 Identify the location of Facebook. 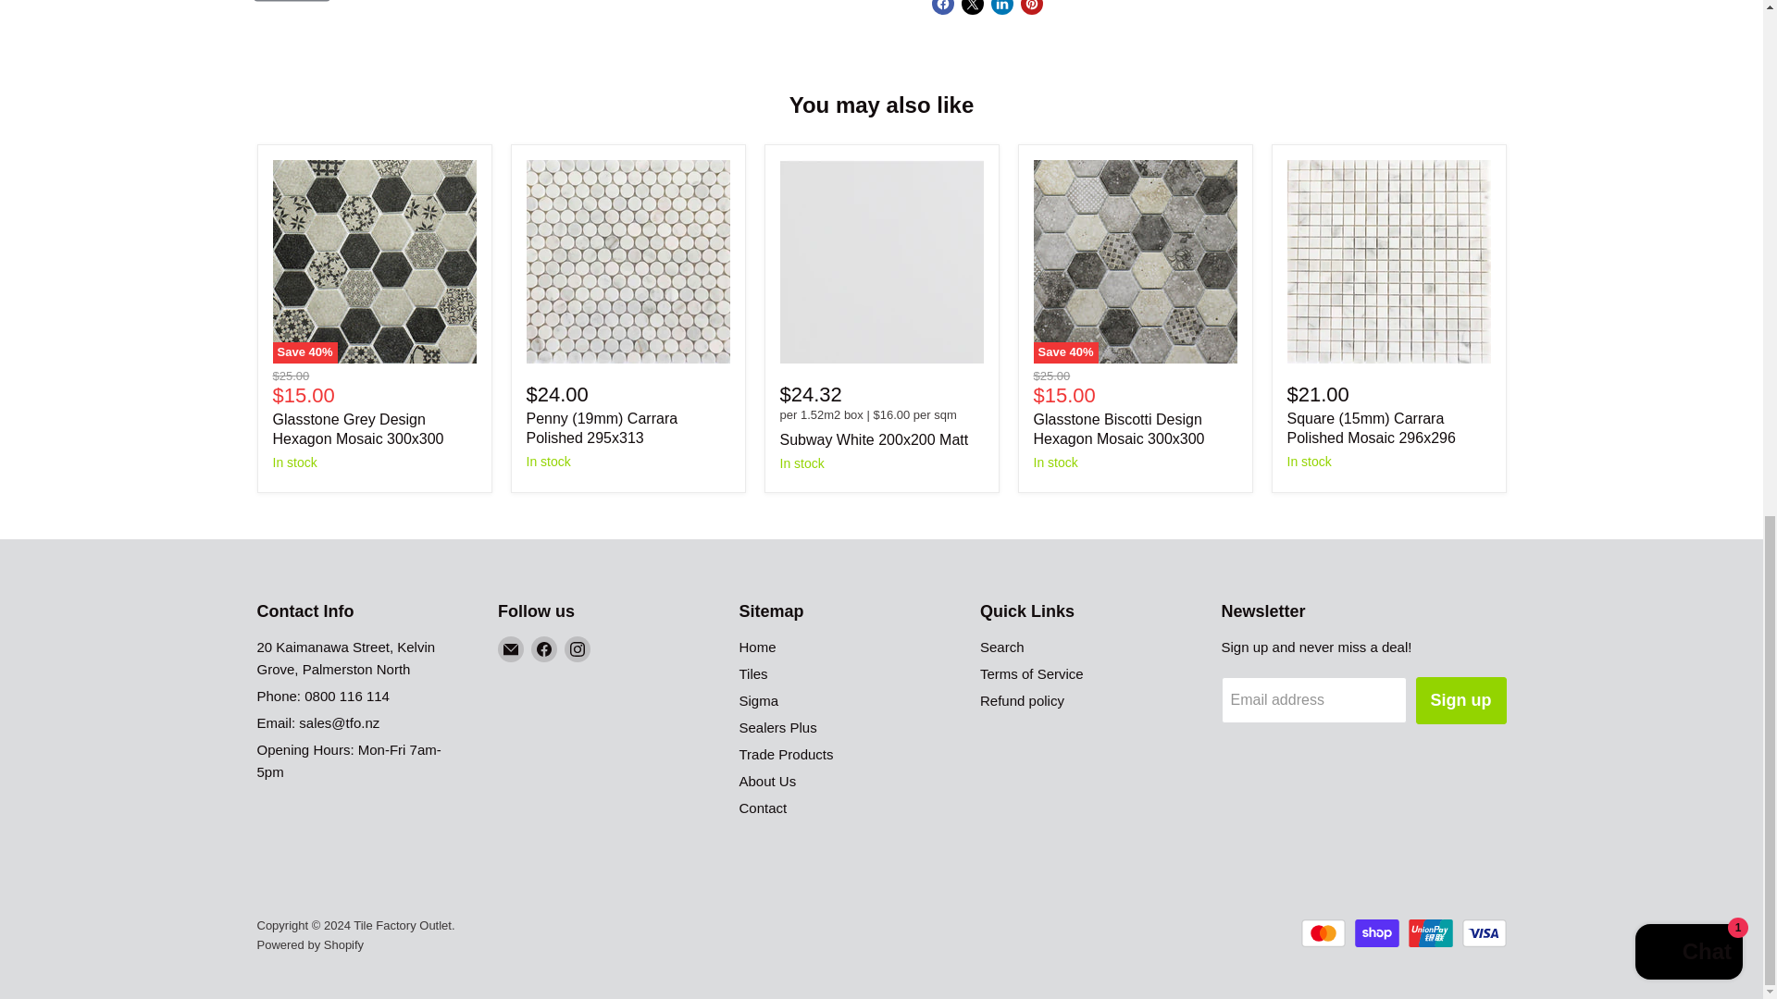
(544, 649).